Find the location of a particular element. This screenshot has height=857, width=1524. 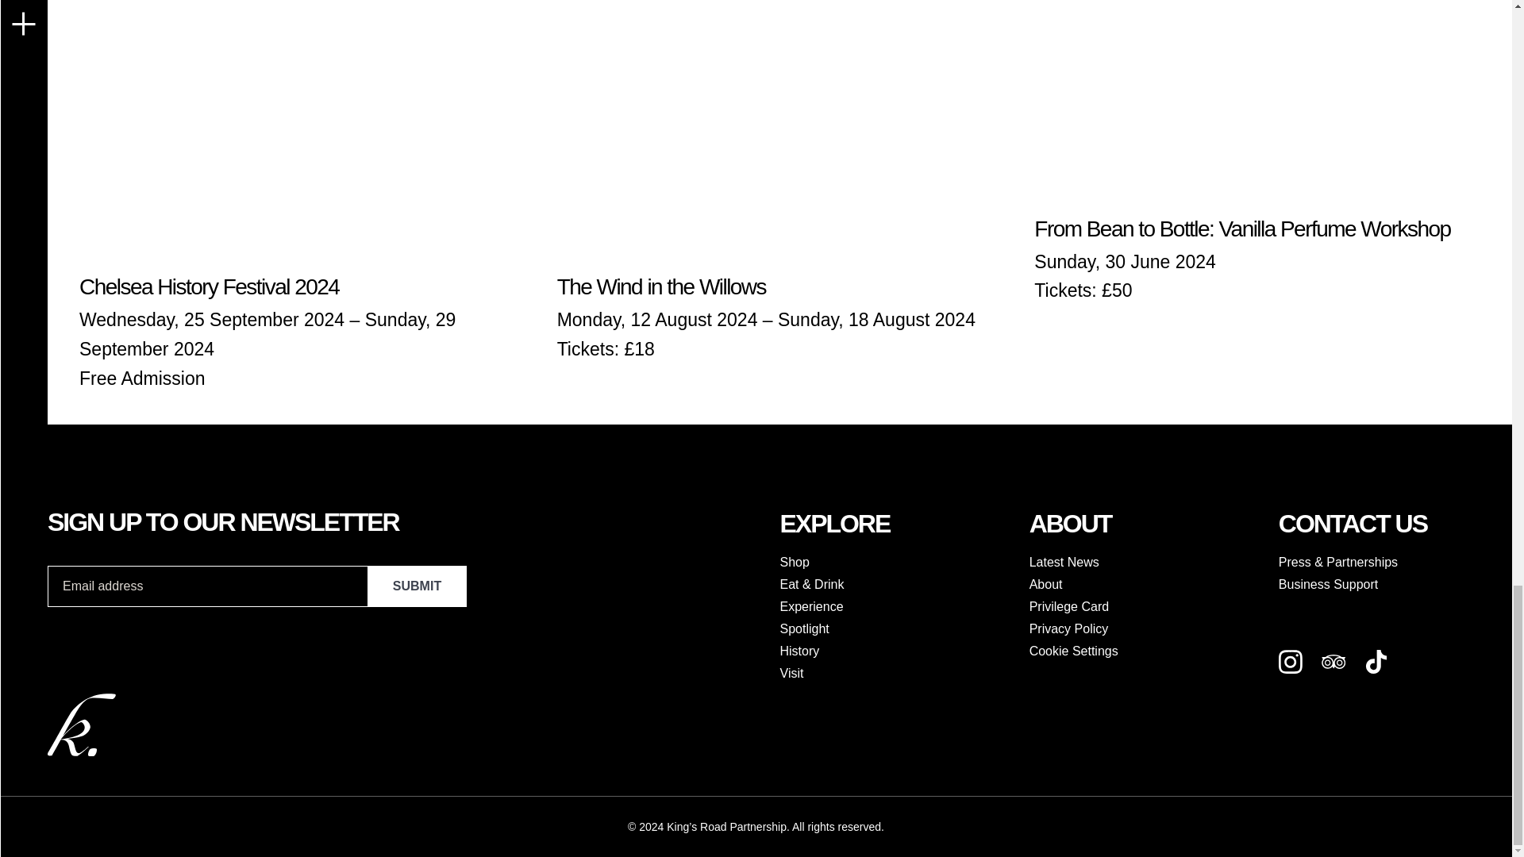

History is located at coordinates (895, 651).